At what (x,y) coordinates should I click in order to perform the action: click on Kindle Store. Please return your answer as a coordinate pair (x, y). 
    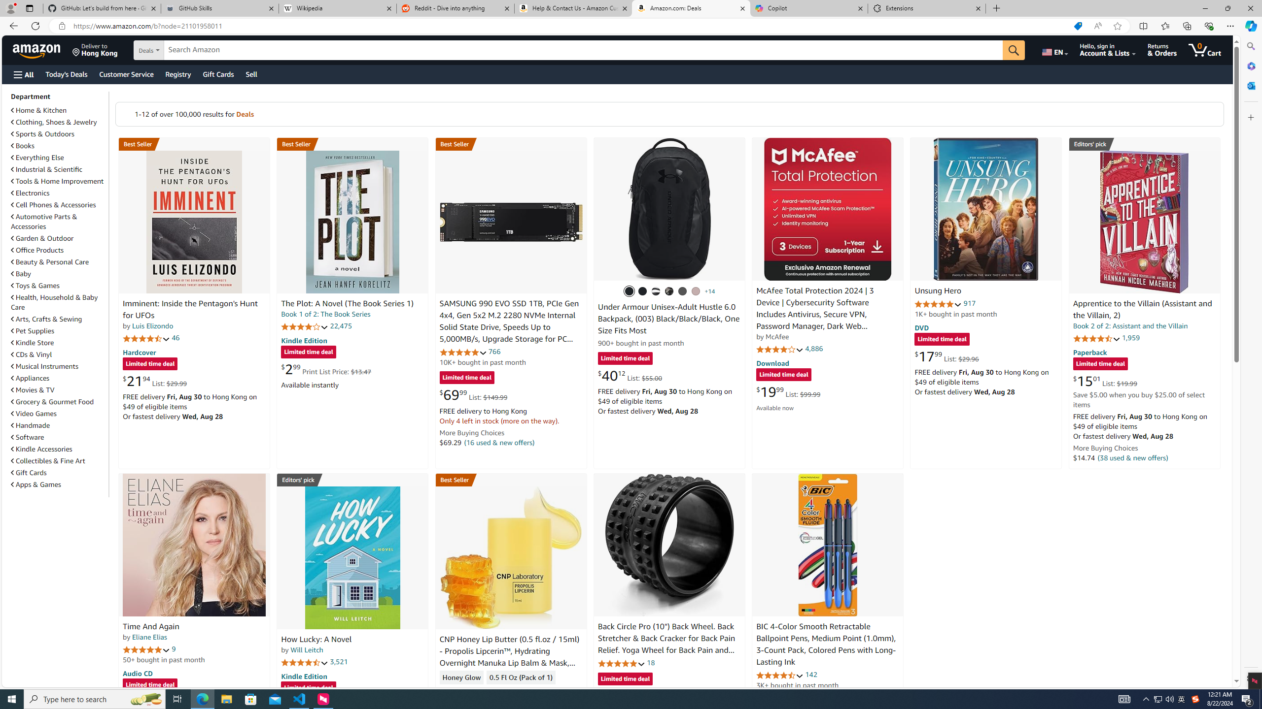
    Looking at the image, I should click on (59, 342).